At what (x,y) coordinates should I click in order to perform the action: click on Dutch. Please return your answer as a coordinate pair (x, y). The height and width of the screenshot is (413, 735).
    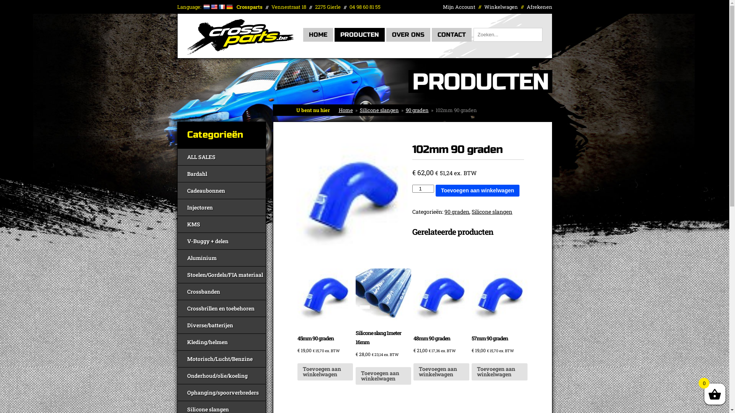
    Looking at the image, I should click on (206, 7).